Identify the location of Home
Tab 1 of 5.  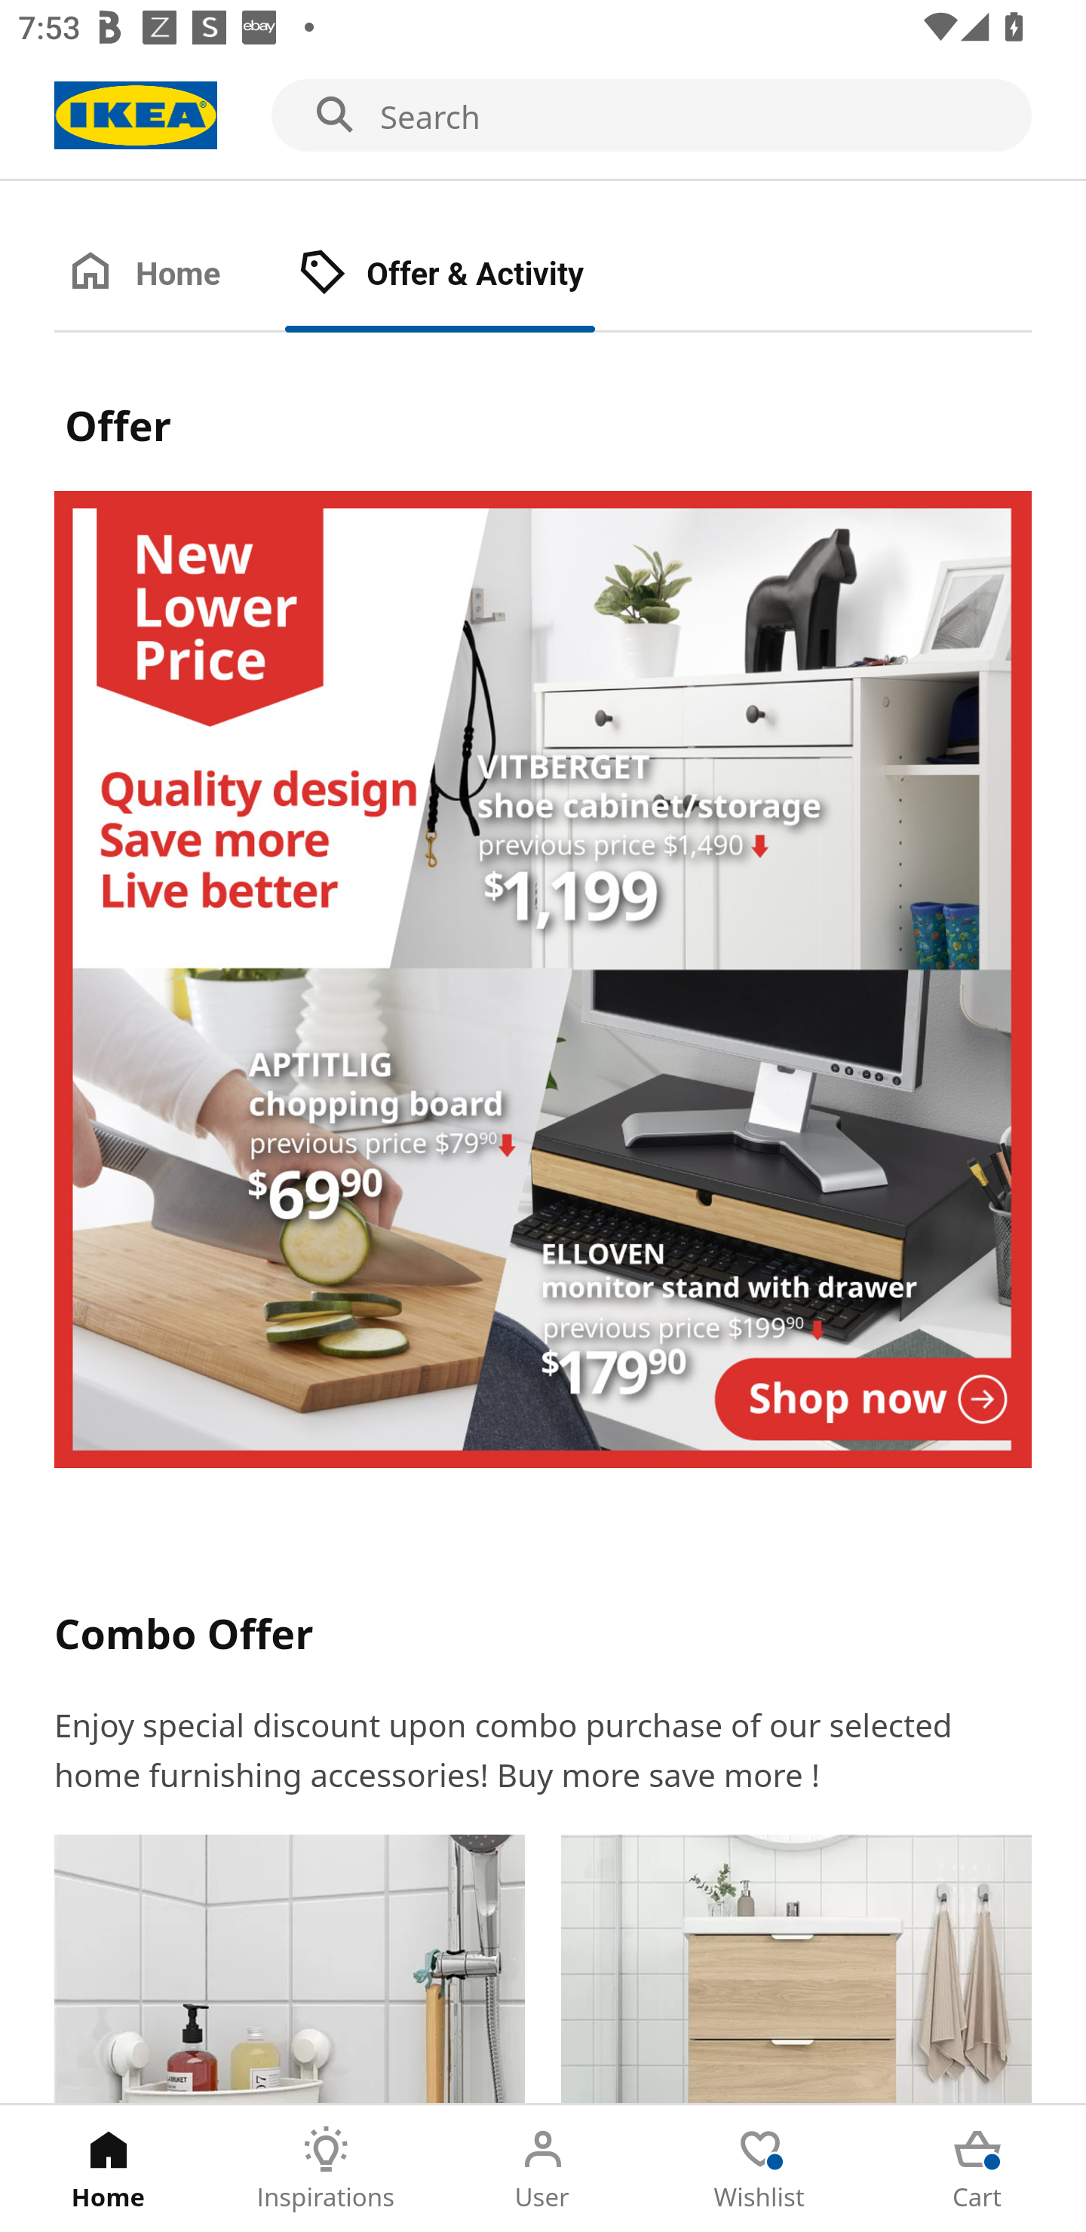
(109, 2169).